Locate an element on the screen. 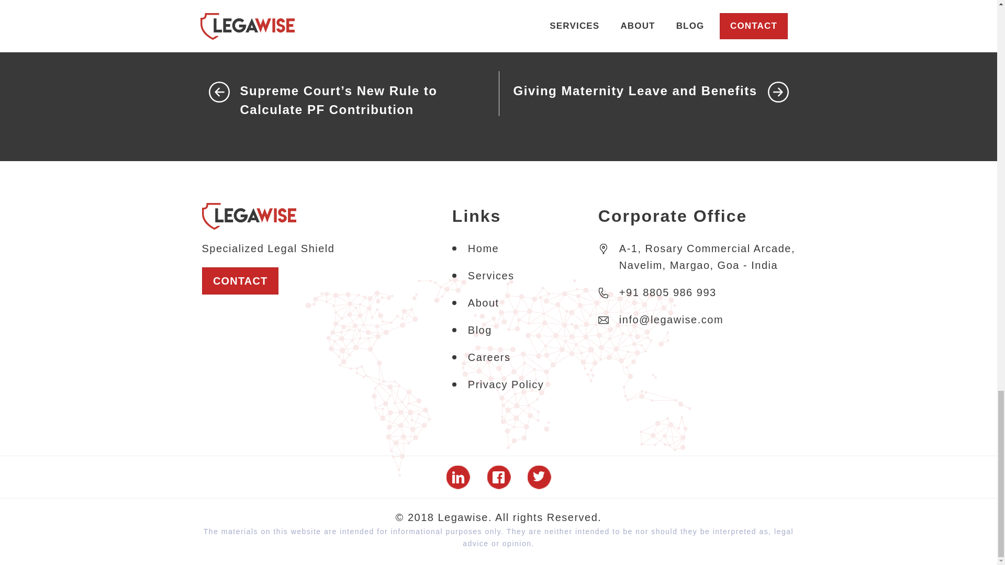  CONTACT is located at coordinates (240, 280).